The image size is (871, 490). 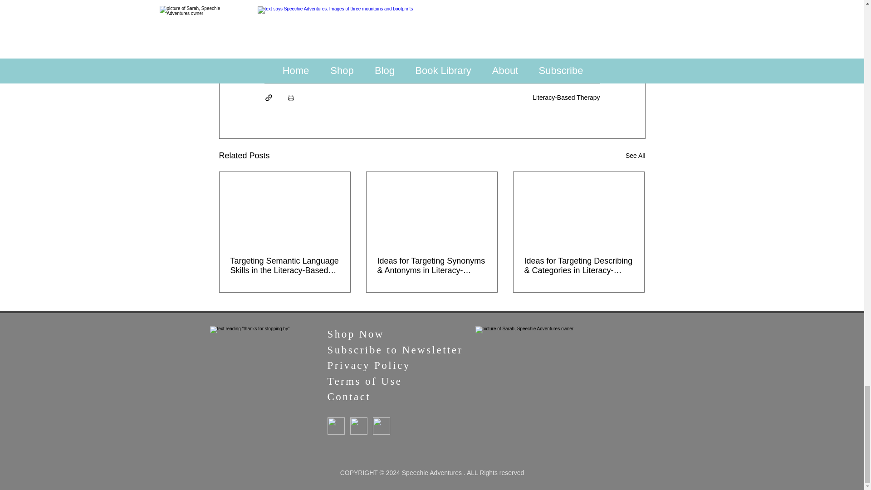 I want to click on See All, so click(x=635, y=156).